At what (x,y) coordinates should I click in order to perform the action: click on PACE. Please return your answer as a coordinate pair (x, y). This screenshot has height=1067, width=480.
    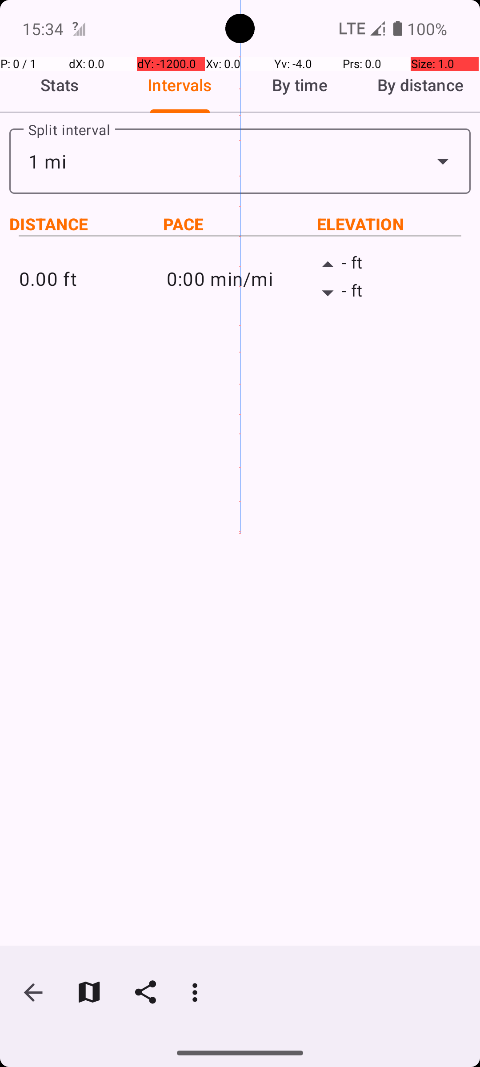
    Looking at the image, I should click on (240, 224).